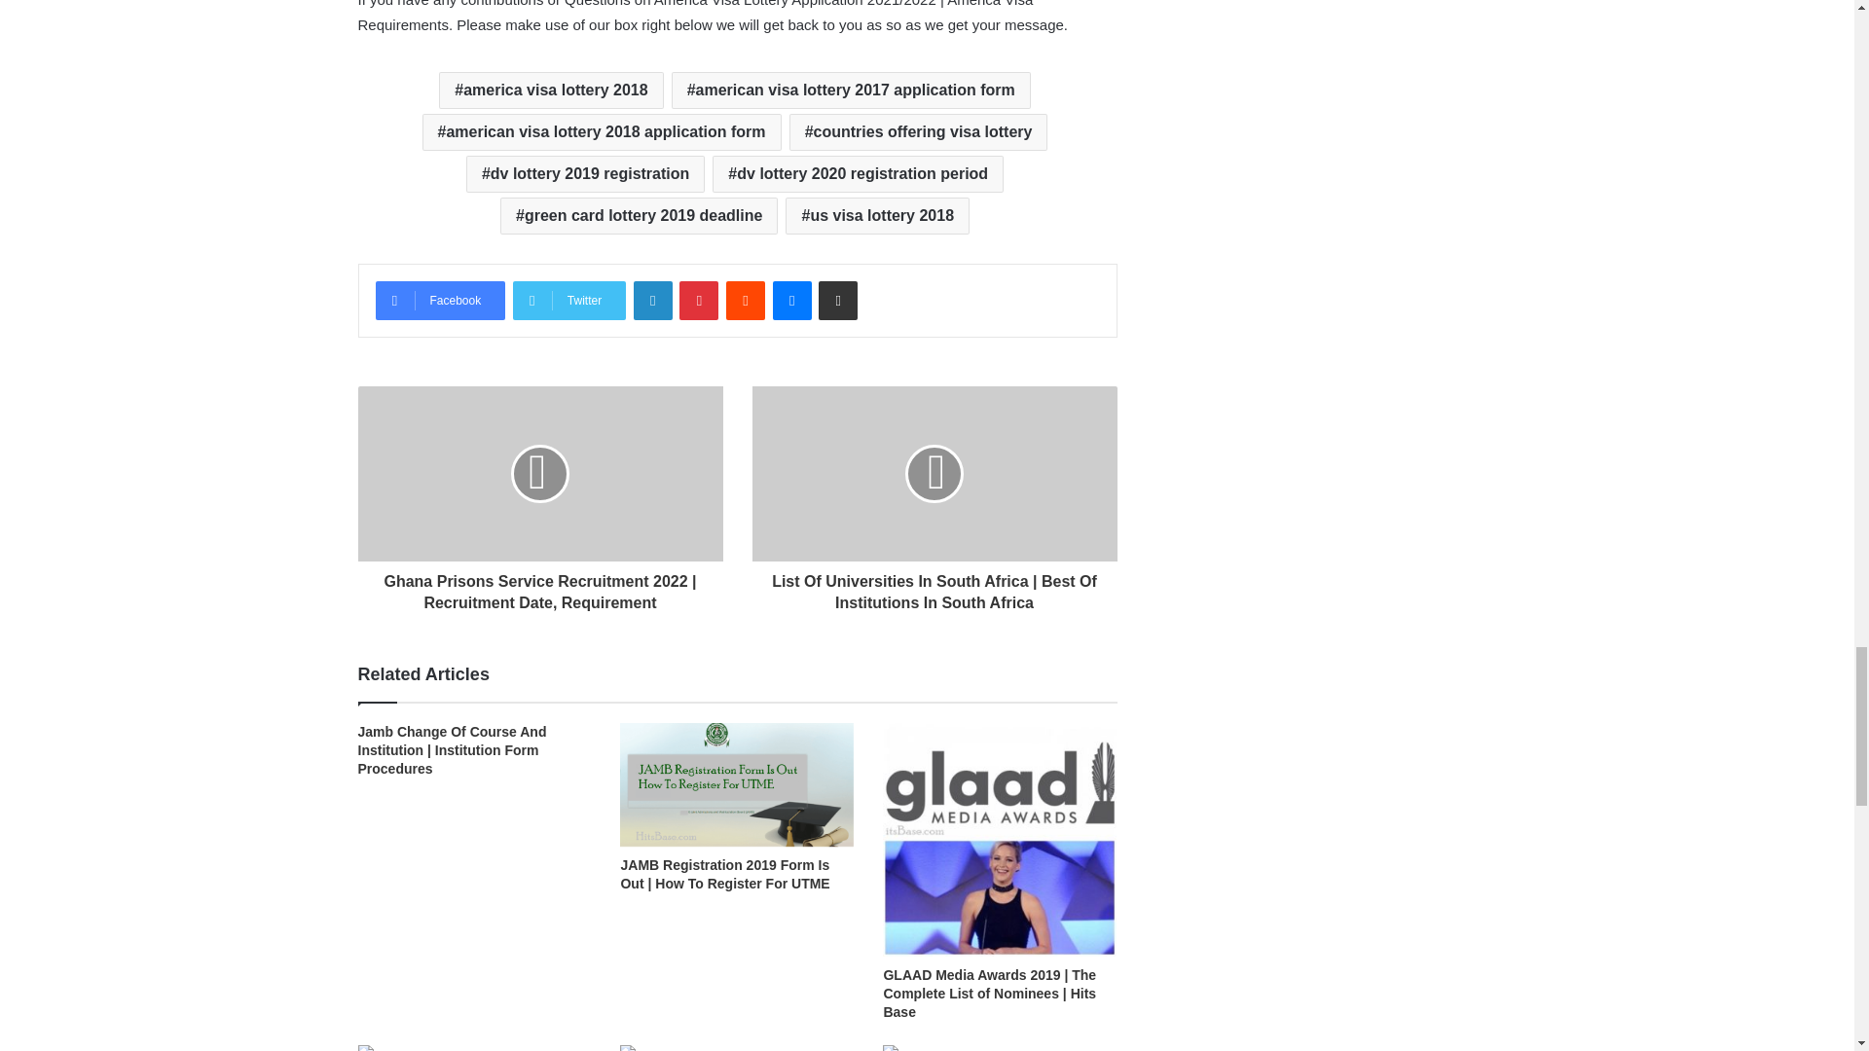 Image resolution: width=1869 pixels, height=1051 pixels. Describe the element at coordinates (919, 132) in the screenshot. I see `countries offering visa lottery` at that location.